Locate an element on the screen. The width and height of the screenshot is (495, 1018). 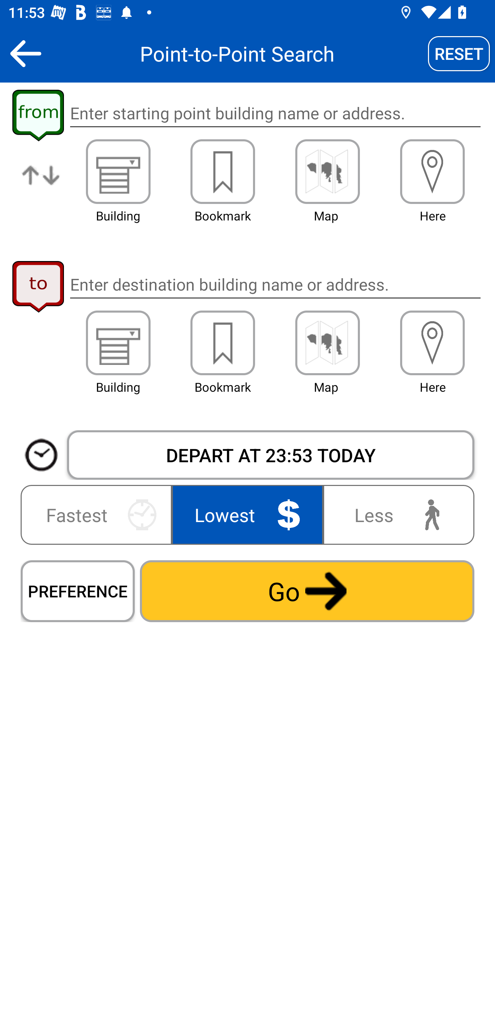
Less is located at coordinates (396, 515).